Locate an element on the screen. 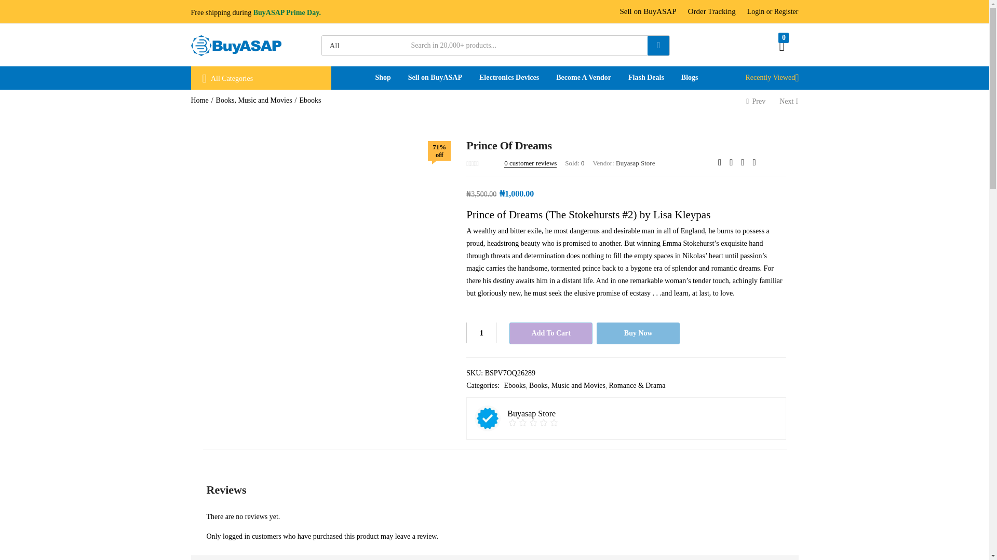 Image resolution: width=997 pixels, height=560 pixels. Login or Register is located at coordinates (773, 11).